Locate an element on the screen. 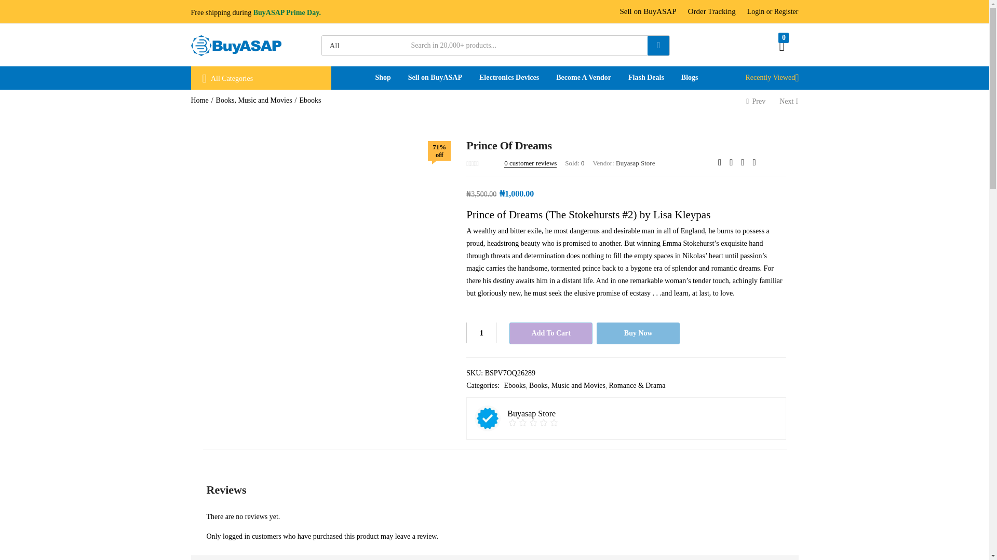 Image resolution: width=997 pixels, height=560 pixels. Login or Register is located at coordinates (773, 11).